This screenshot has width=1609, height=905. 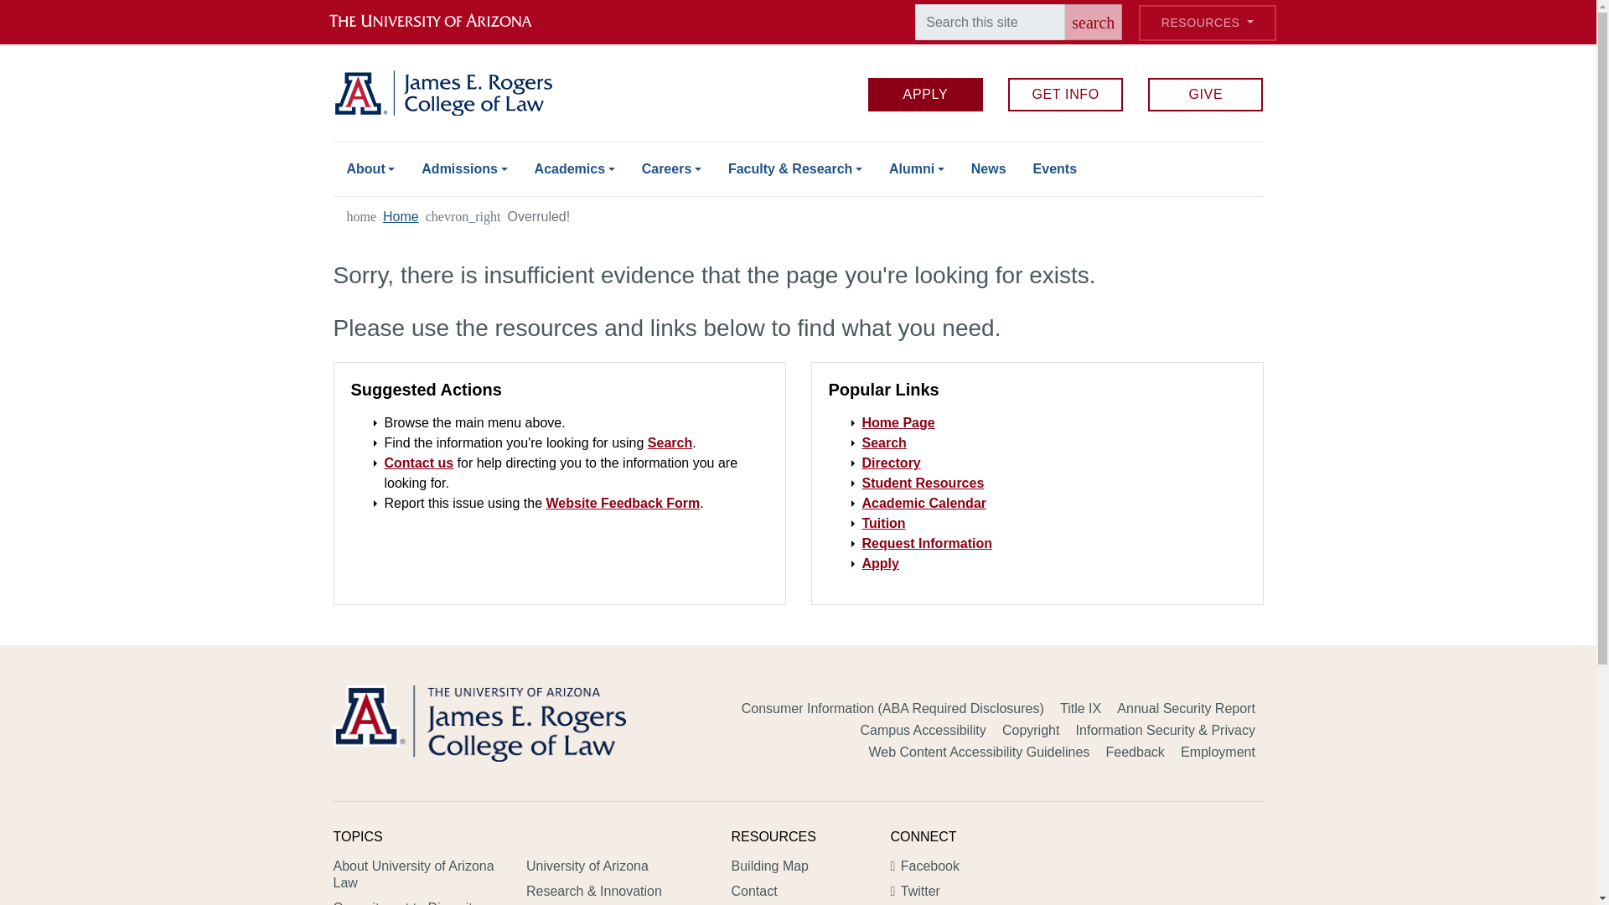 What do you see at coordinates (575, 169) in the screenshot?
I see `Academics` at bounding box center [575, 169].